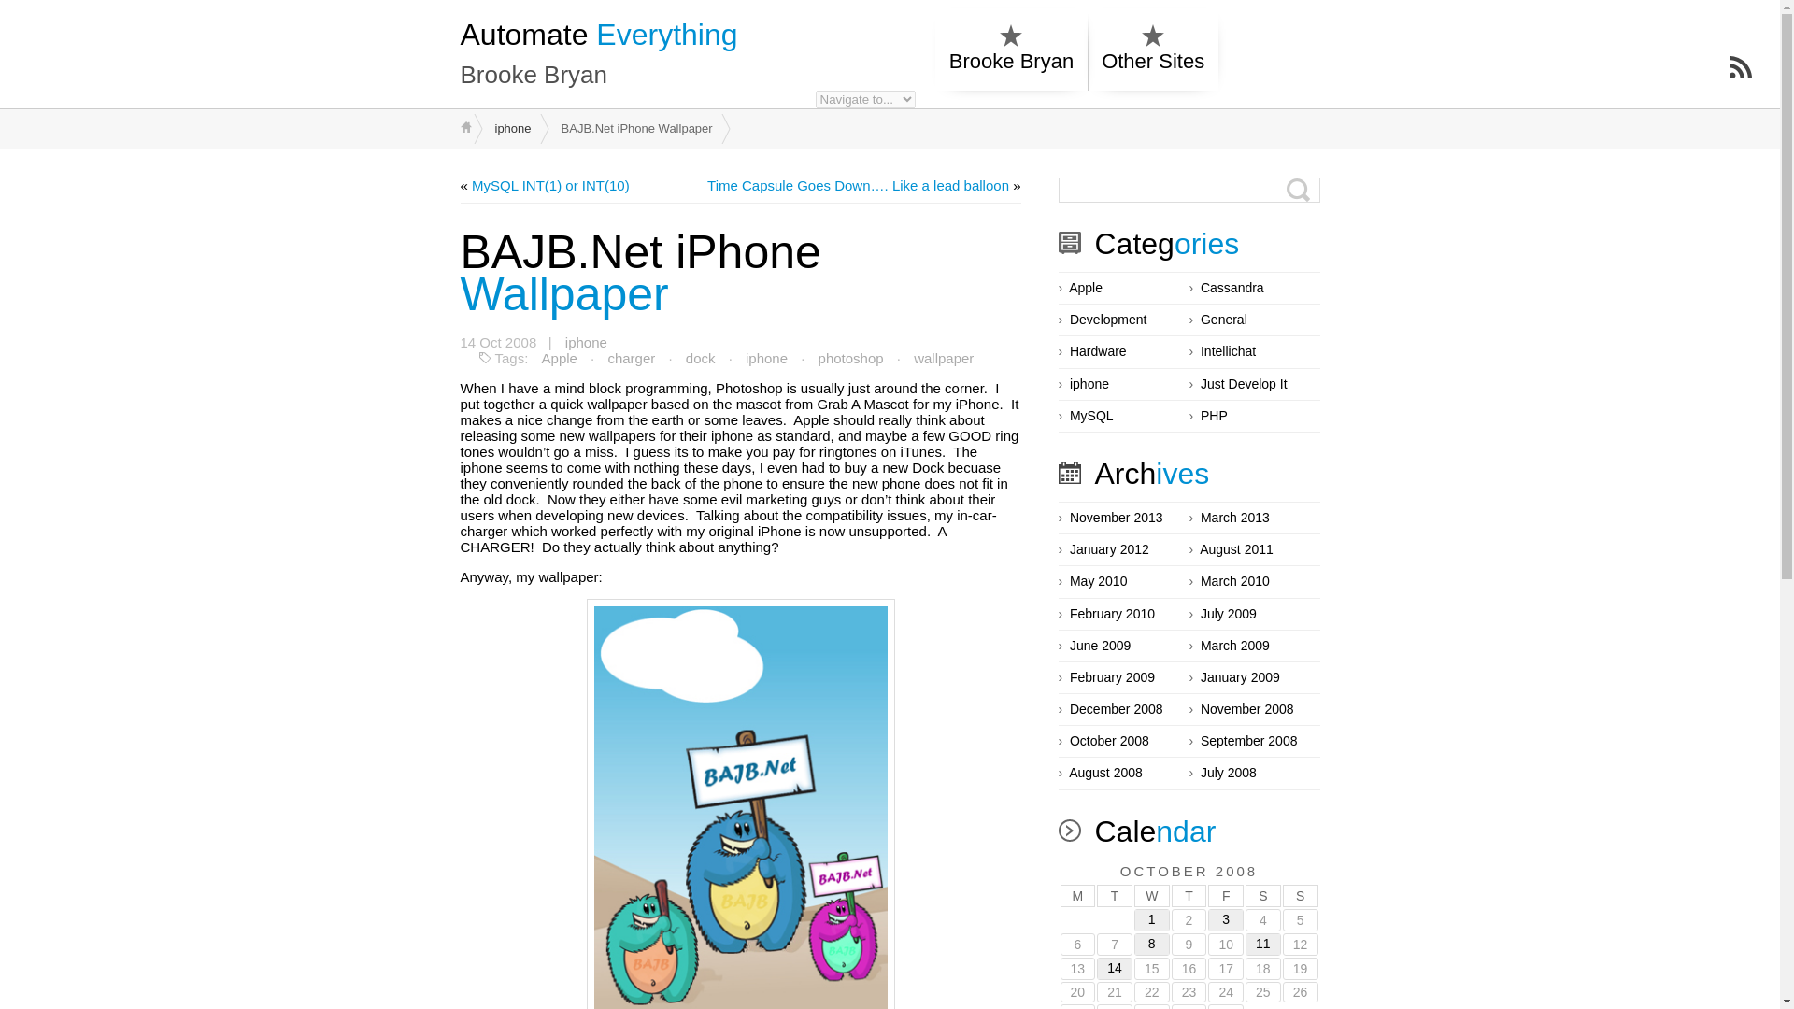  Describe the element at coordinates (1740, 67) in the screenshot. I see `Subscribe to RSS Feed` at that location.